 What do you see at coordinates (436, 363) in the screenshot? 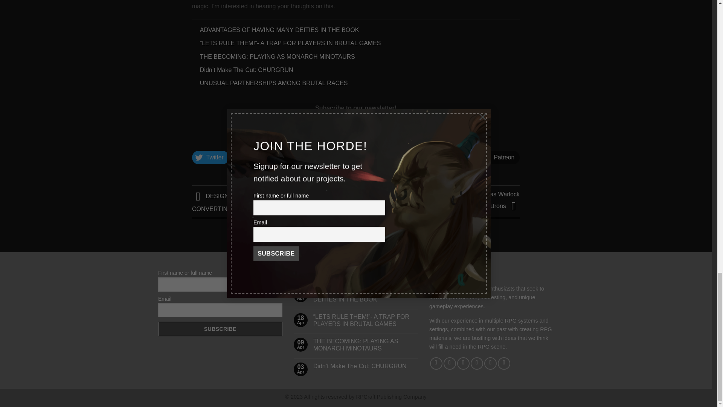
I see `Follow on Facebook` at bounding box center [436, 363].